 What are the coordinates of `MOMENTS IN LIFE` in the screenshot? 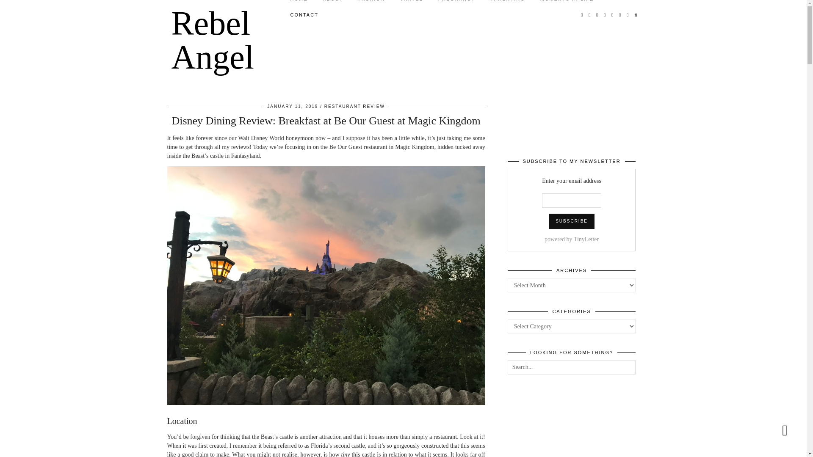 It's located at (567, 3).